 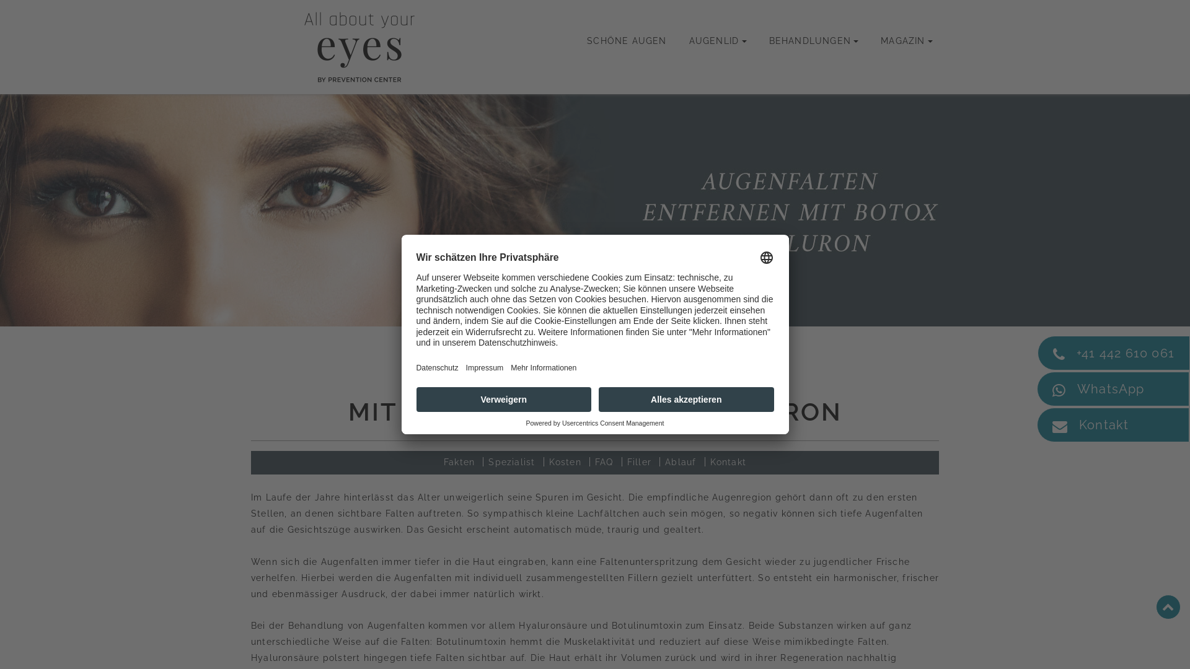 I want to click on FAQ, so click(x=604, y=462).